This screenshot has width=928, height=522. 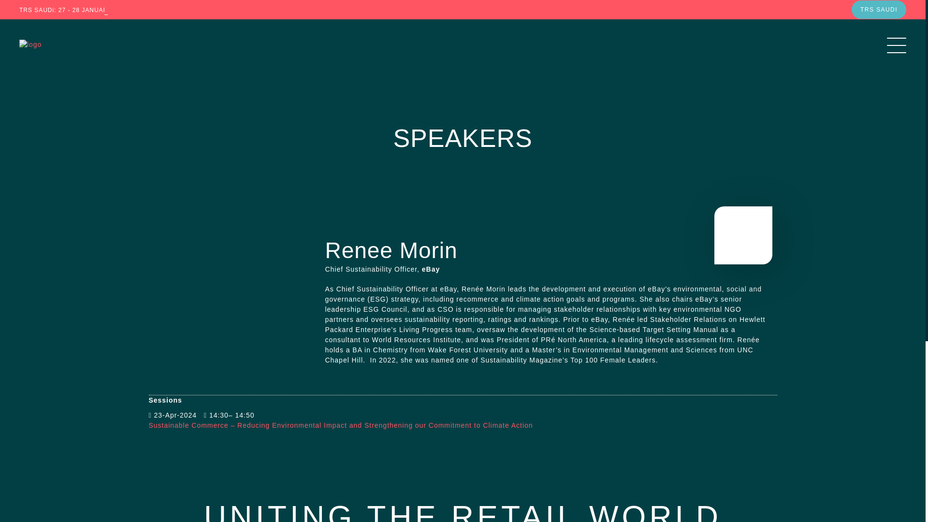 What do you see at coordinates (64, 44) in the screenshot?
I see `homepage` at bounding box center [64, 44].